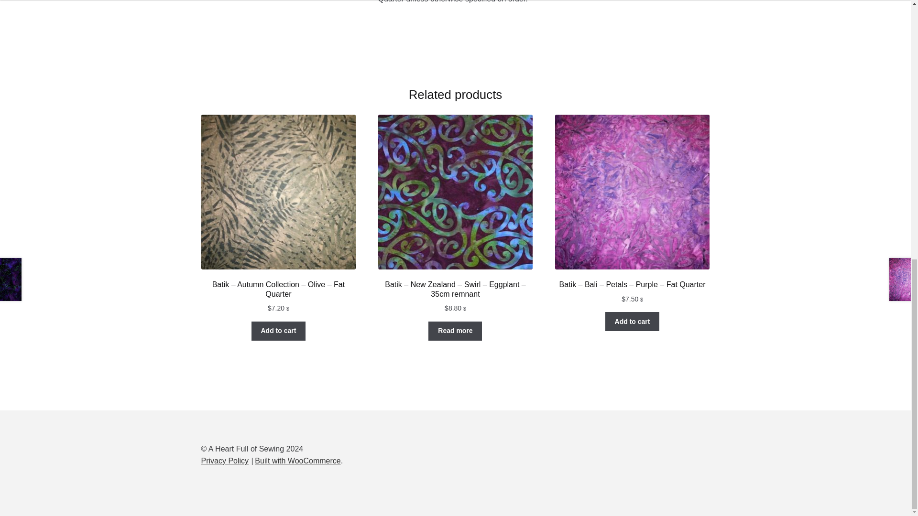 The height and width of the screenshot is (516, 918). What do you see at coordinates (297, 461) in the screenshot?
I see `WooCommerce - The Best eCommerce Platform for WordPress` at bounding box center [297, 461].